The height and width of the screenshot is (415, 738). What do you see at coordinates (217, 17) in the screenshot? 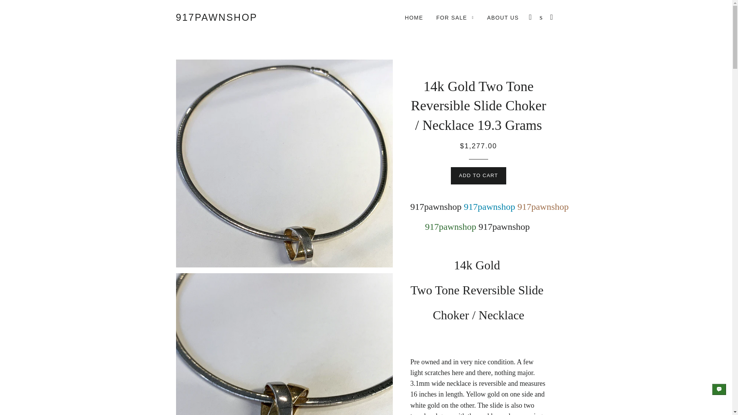
I see `917PAWNSHOP` at bounding box center [217, 17].